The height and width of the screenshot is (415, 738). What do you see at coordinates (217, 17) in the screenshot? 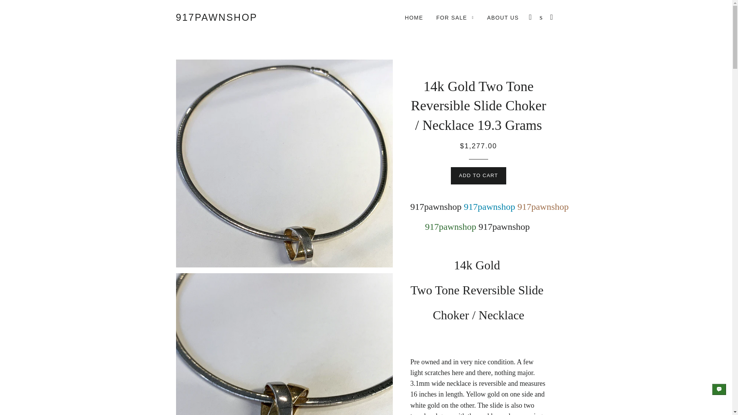
I see `917PAWNSHOP` at bounding box center [217, 17].